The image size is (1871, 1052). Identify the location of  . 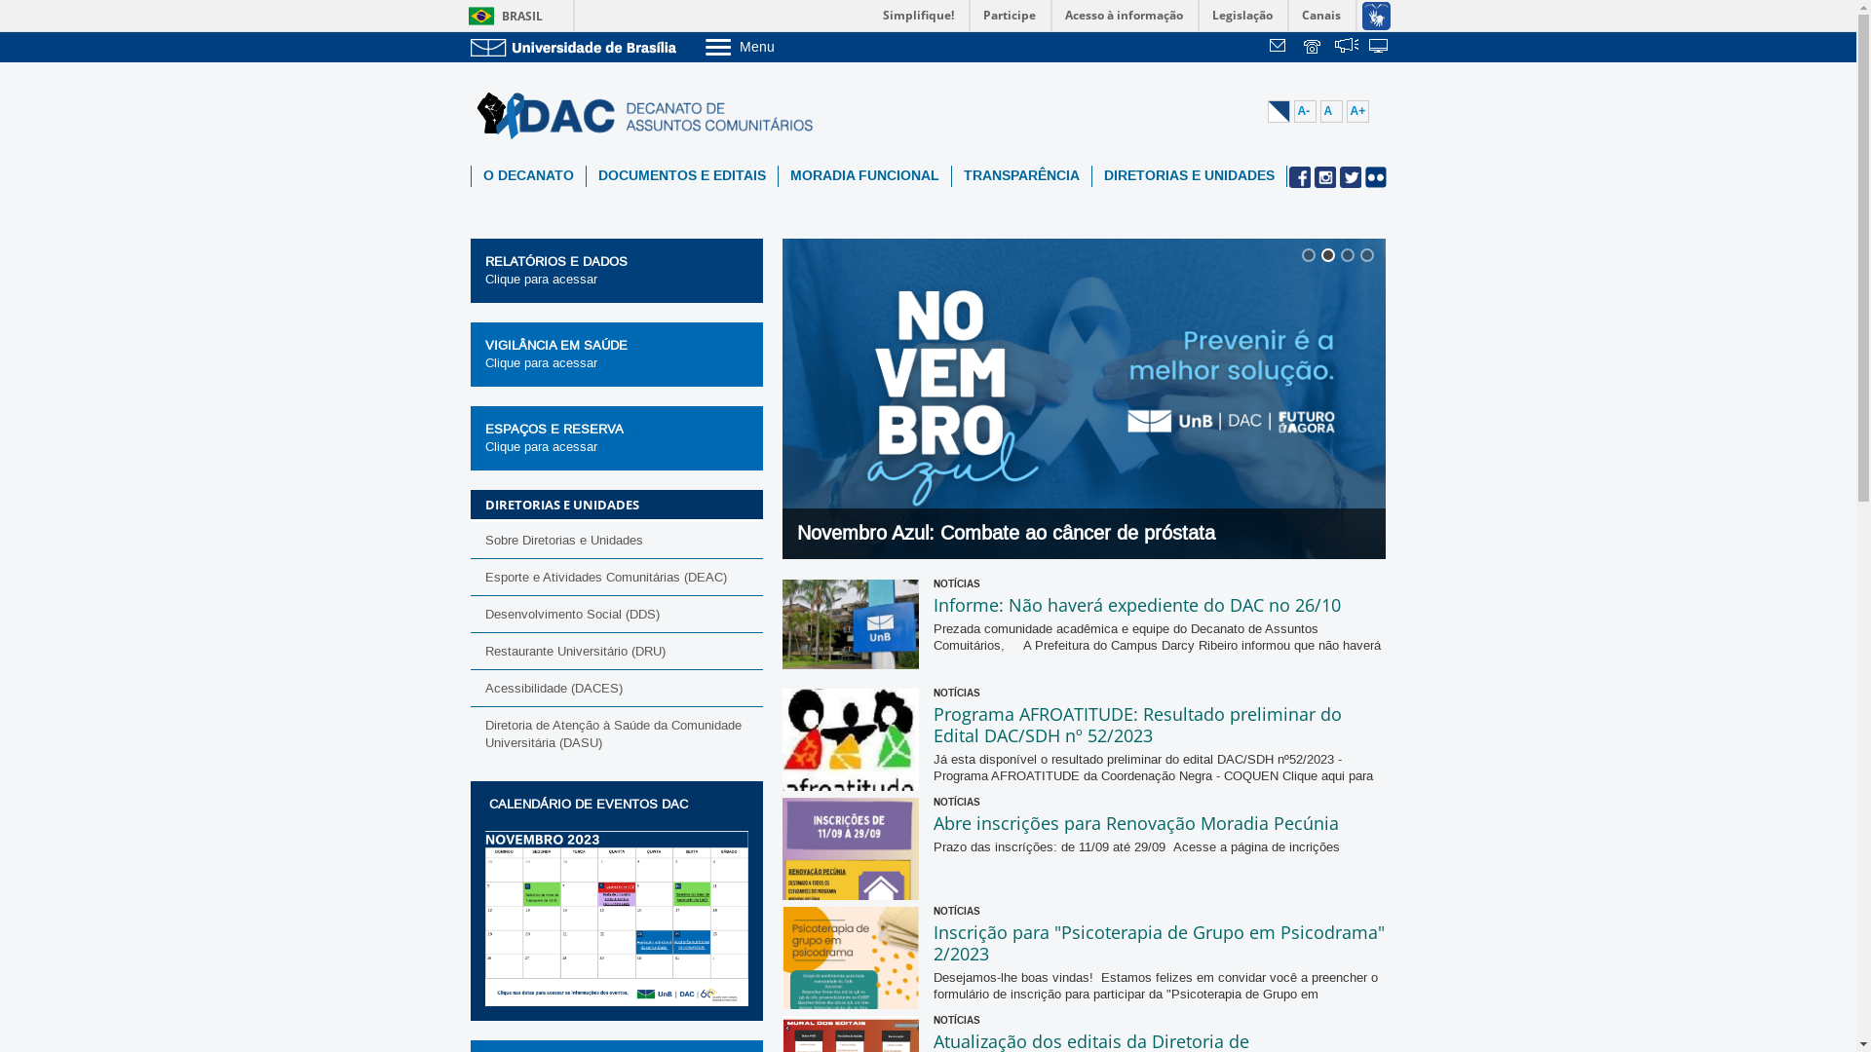
(1380, 48).